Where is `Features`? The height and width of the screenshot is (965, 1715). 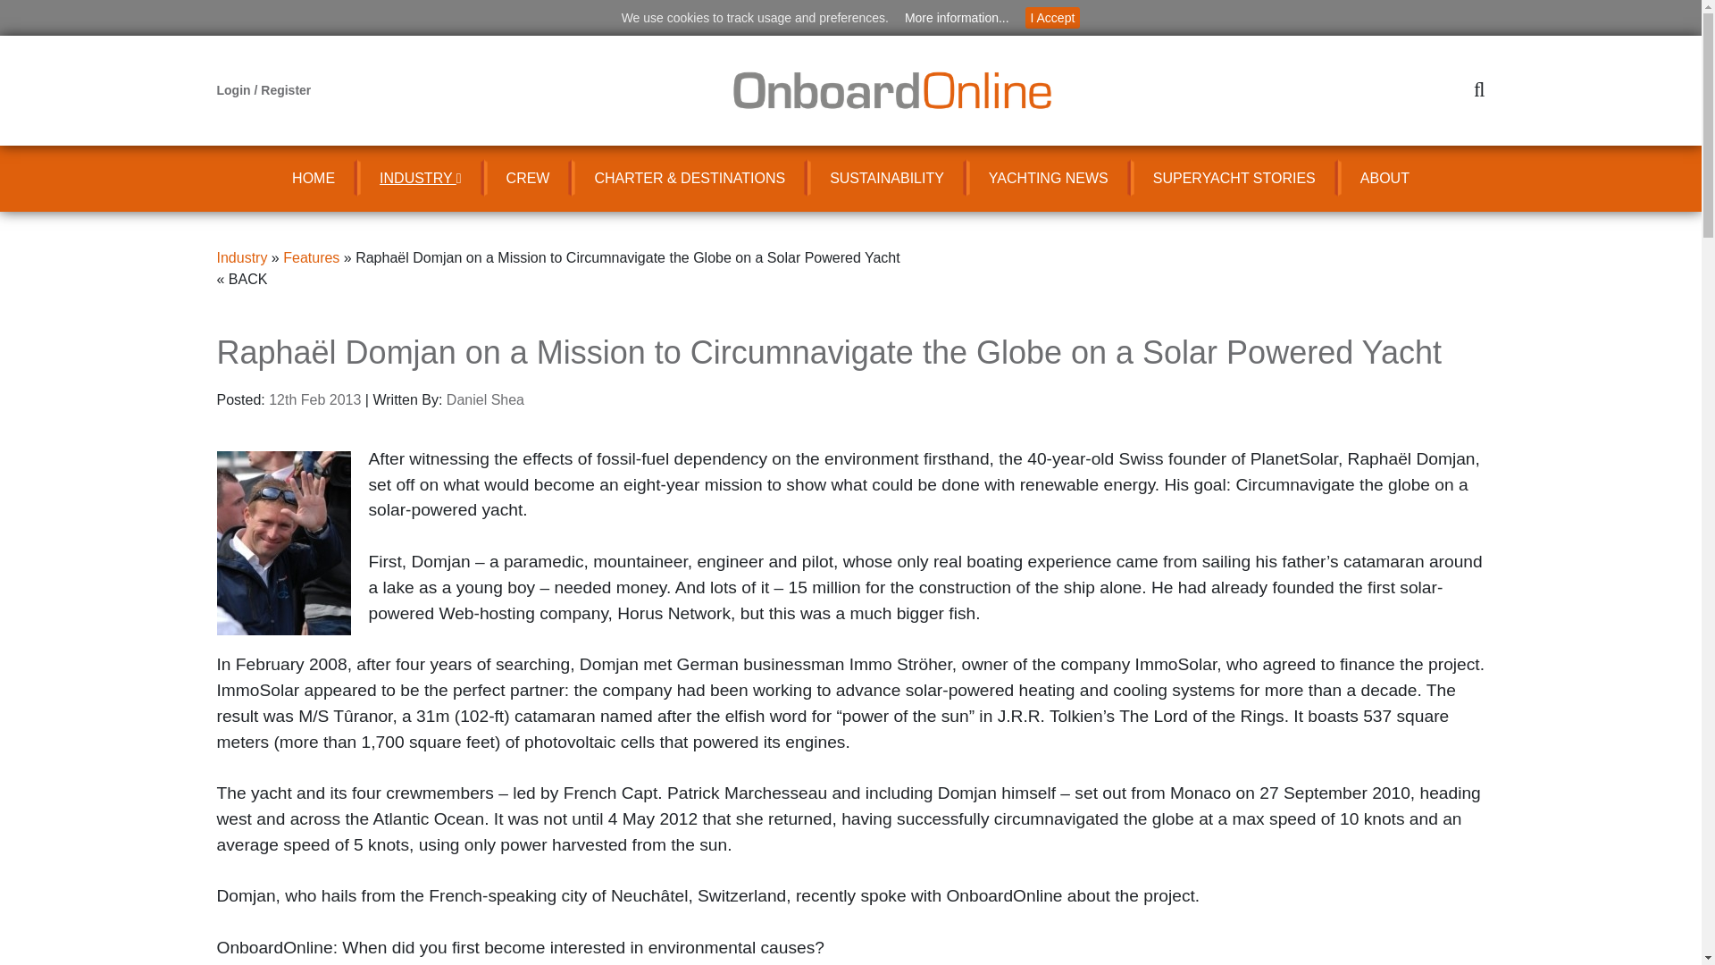
Features is located at coordinates (311, 257).